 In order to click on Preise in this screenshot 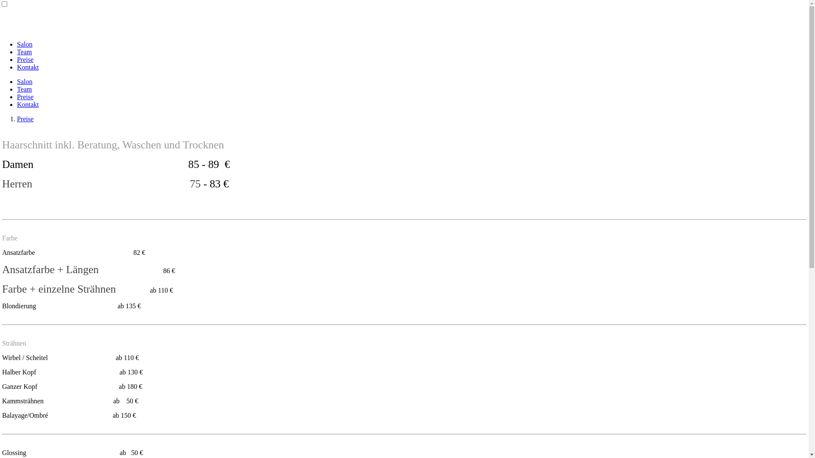, I will do `click(25, 119)`.